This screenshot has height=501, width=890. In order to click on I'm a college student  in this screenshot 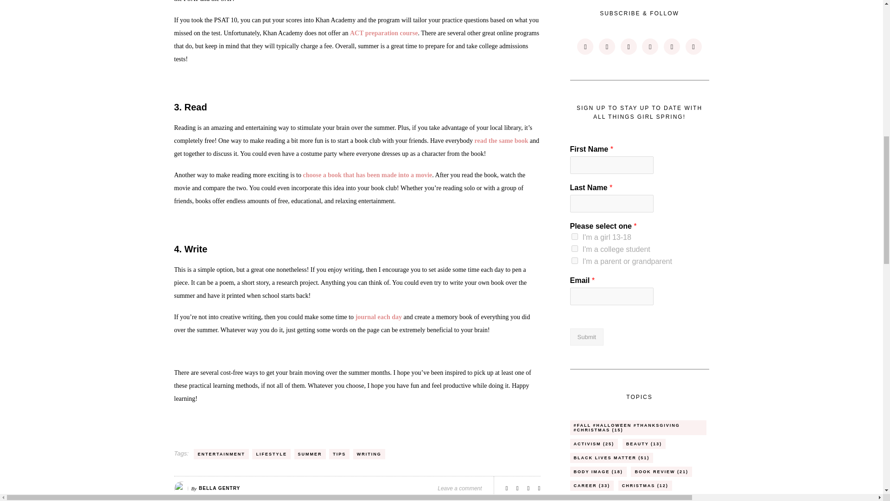, I will do `click(574, 249)`.